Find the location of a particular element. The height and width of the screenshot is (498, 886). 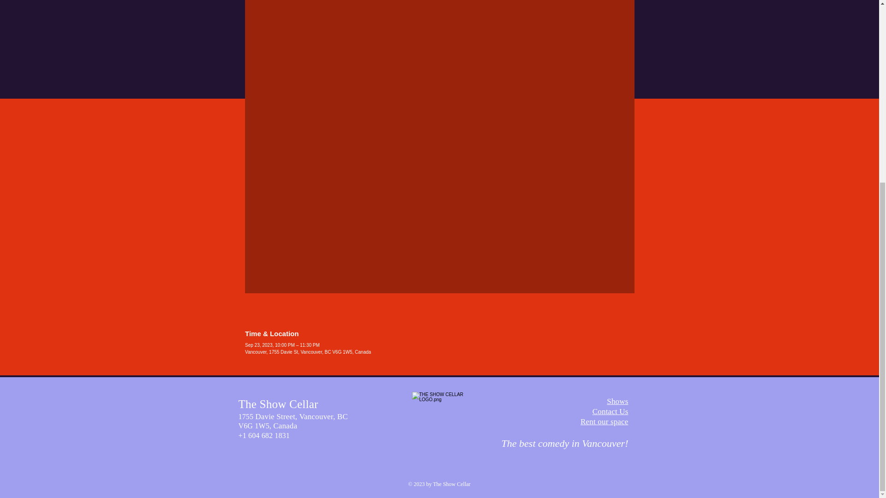

Rent our space is located at coordinates (604, 421).